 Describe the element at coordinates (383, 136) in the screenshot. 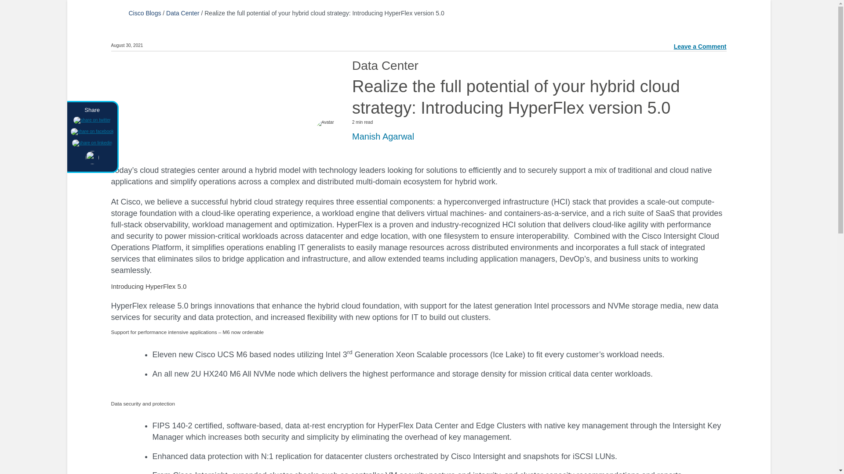

I see `Manish Agarwal` at that location.